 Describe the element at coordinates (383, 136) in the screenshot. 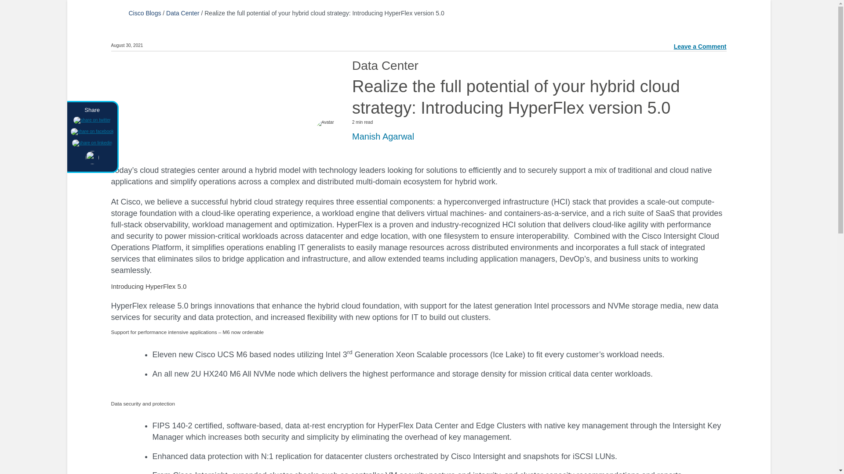

I see `Manish Agarwal` at that location.